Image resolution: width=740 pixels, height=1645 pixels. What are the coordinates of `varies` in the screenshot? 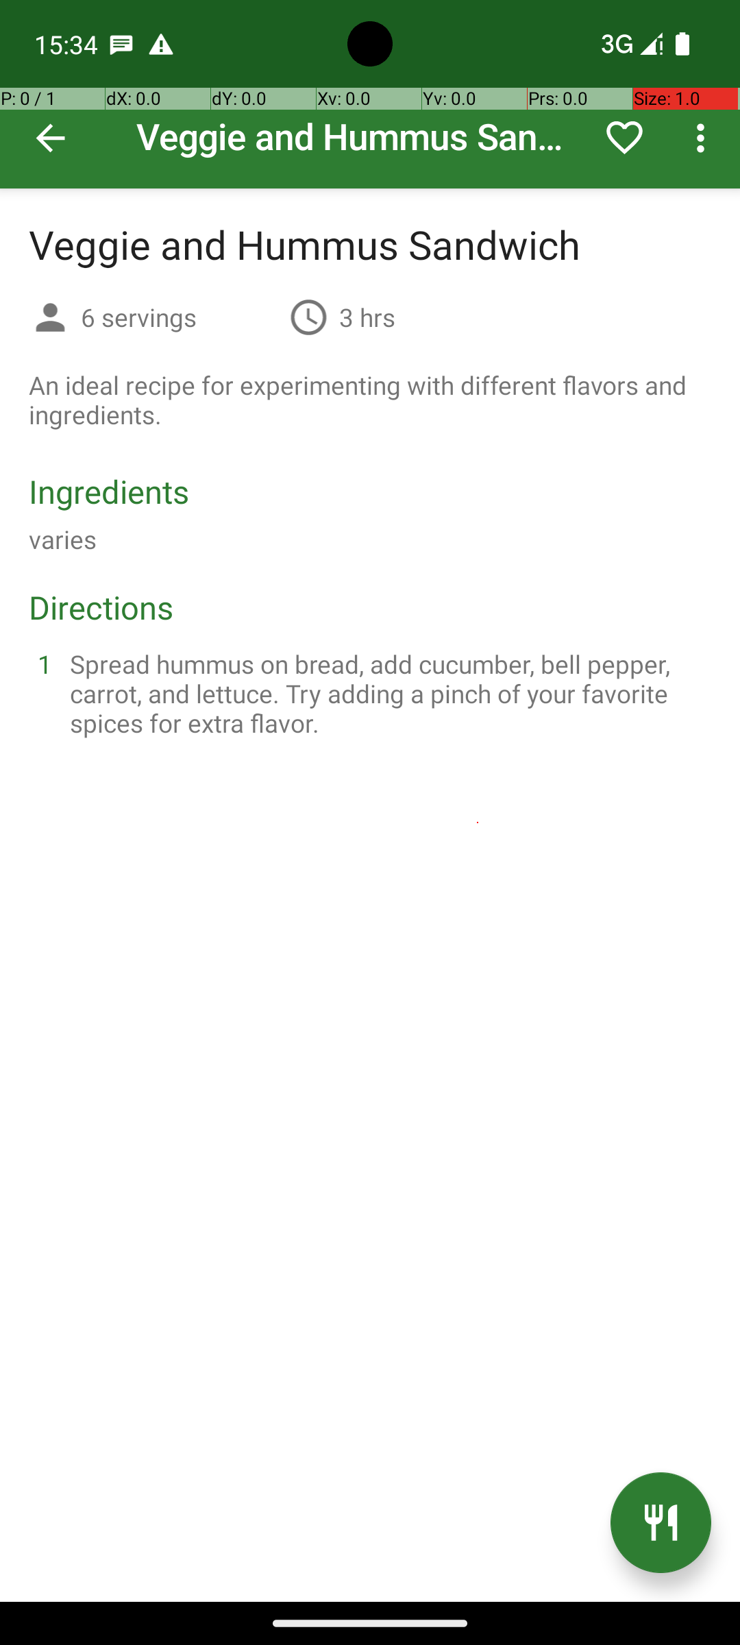 It's located at (63, 539).